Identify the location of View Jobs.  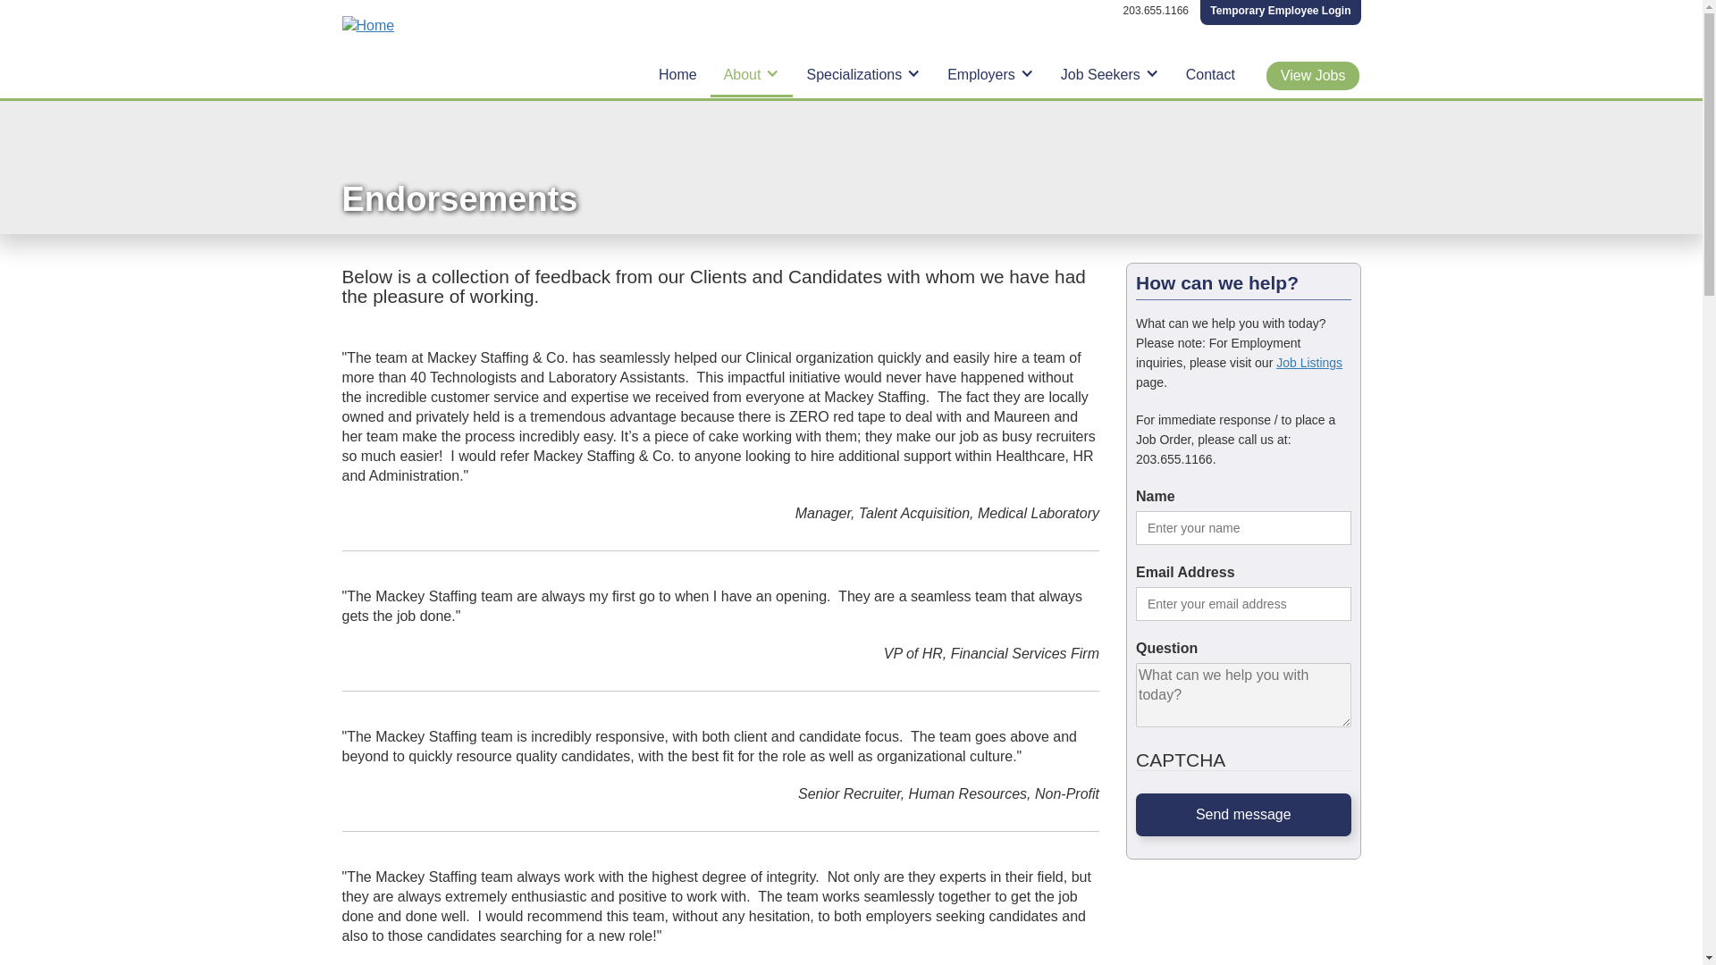
(1313, 76).